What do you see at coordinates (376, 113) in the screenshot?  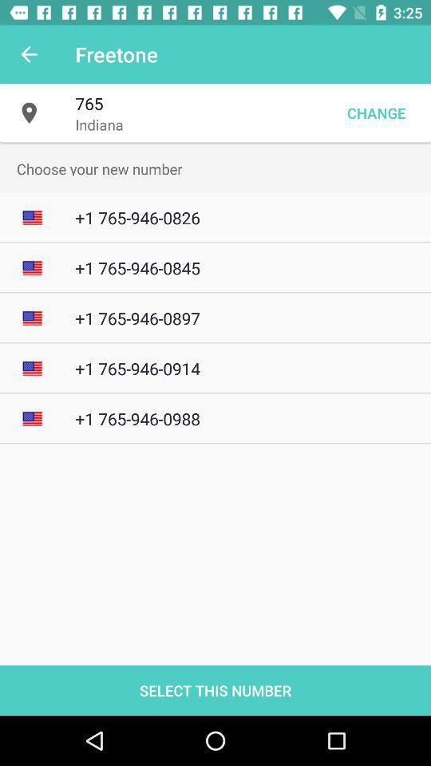 I see `launch the change at the top right corner` at bounding box center [376, 113].